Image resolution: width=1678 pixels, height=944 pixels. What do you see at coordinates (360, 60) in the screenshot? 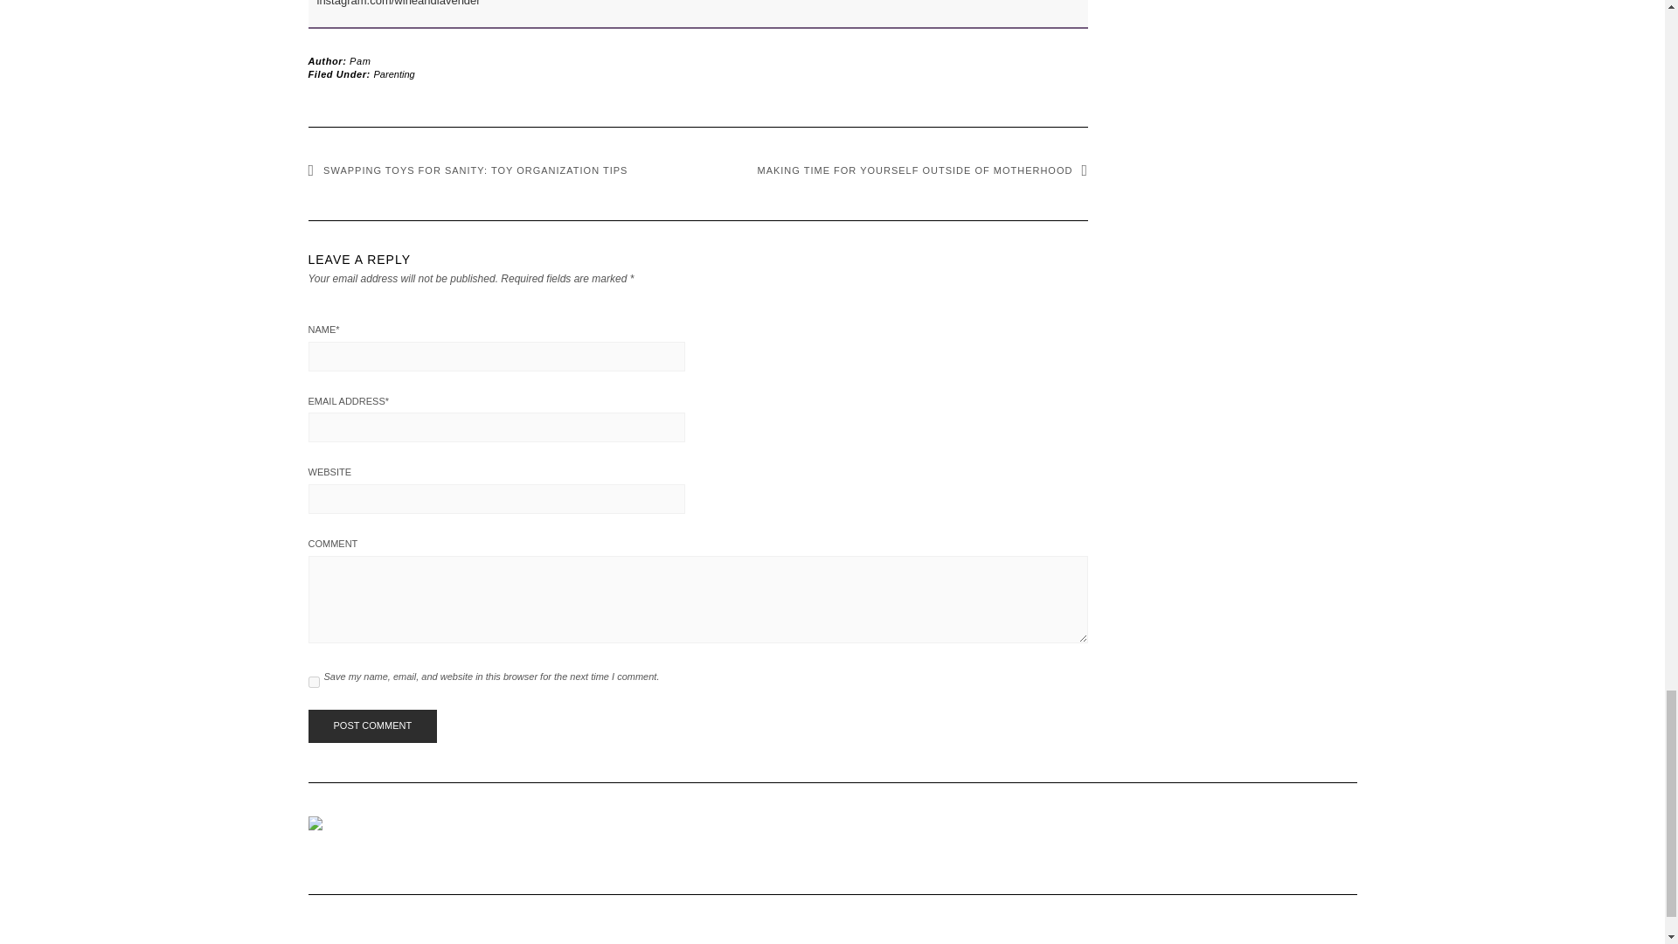
I see `Posts by Pam` at bounding box center [360, 60].